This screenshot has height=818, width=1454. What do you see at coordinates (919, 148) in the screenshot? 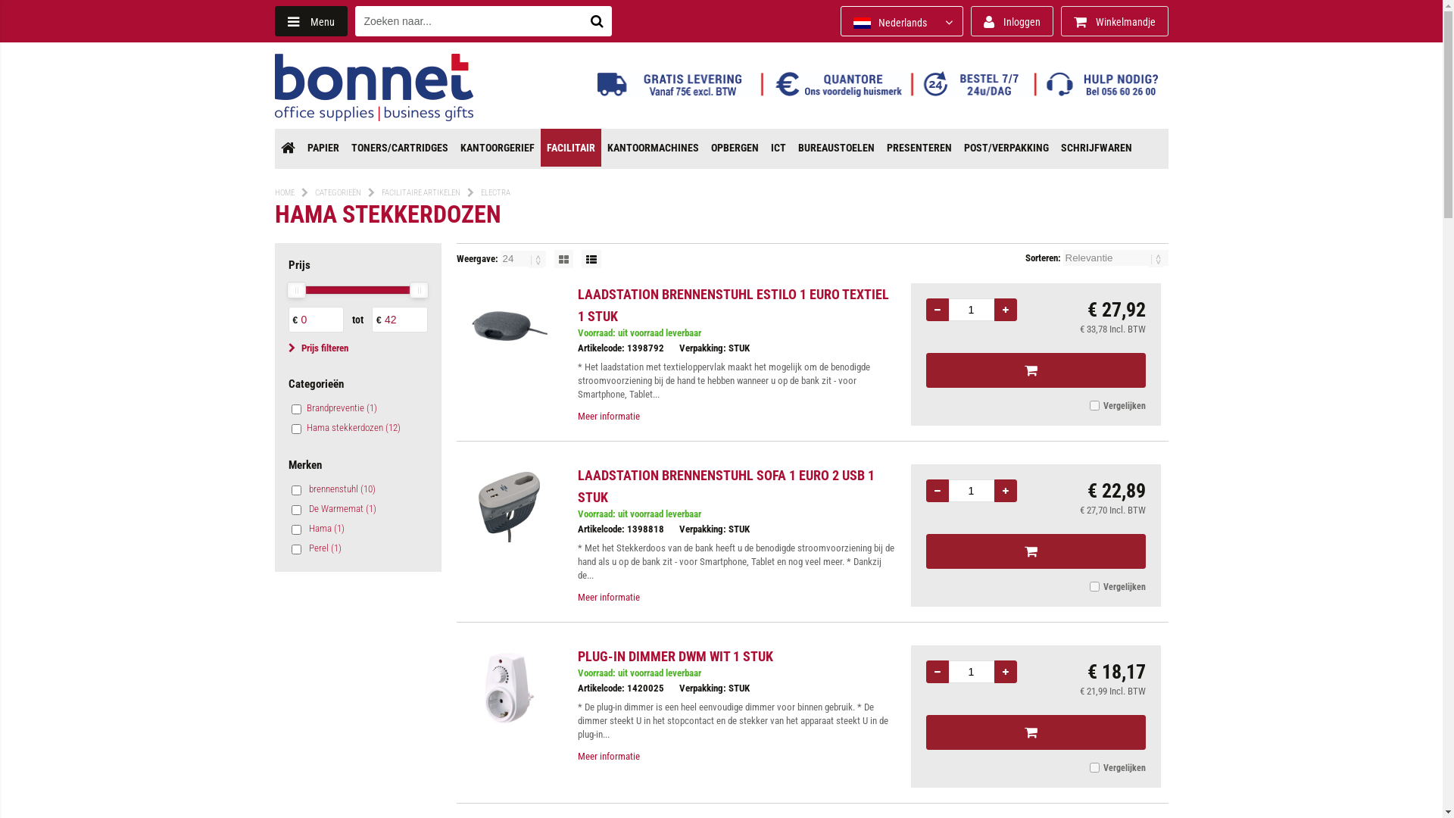
I see `PRESENTEREN` at bounding box center [919, 148].